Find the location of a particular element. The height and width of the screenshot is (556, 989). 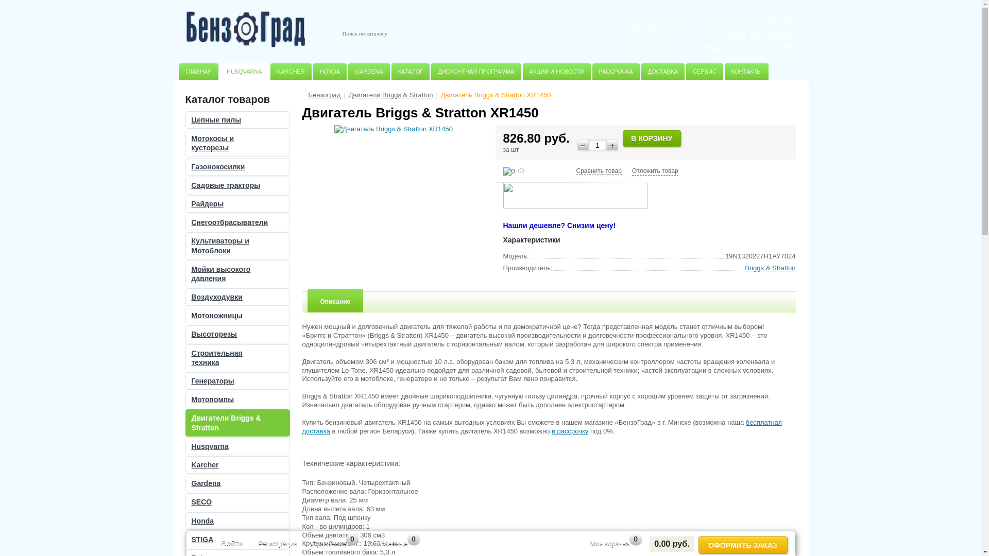

SECO is located at coordinates (237, 502).